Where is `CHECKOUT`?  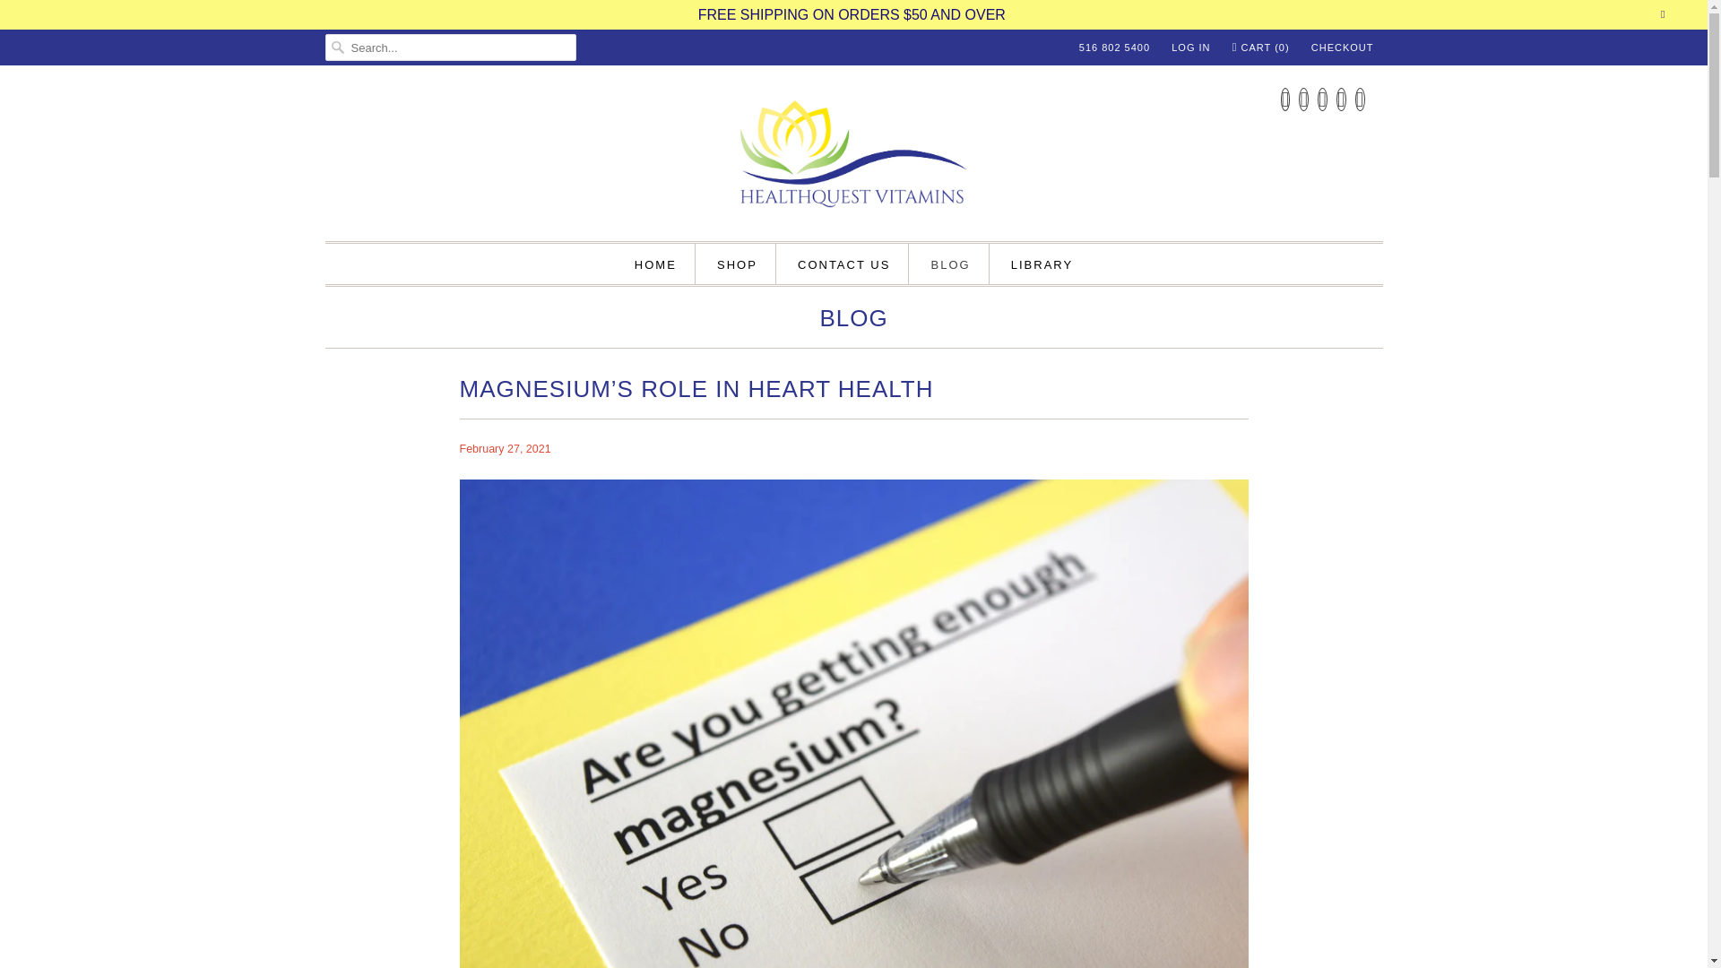
CHECKOUT is located at coordinates (1343, 47).